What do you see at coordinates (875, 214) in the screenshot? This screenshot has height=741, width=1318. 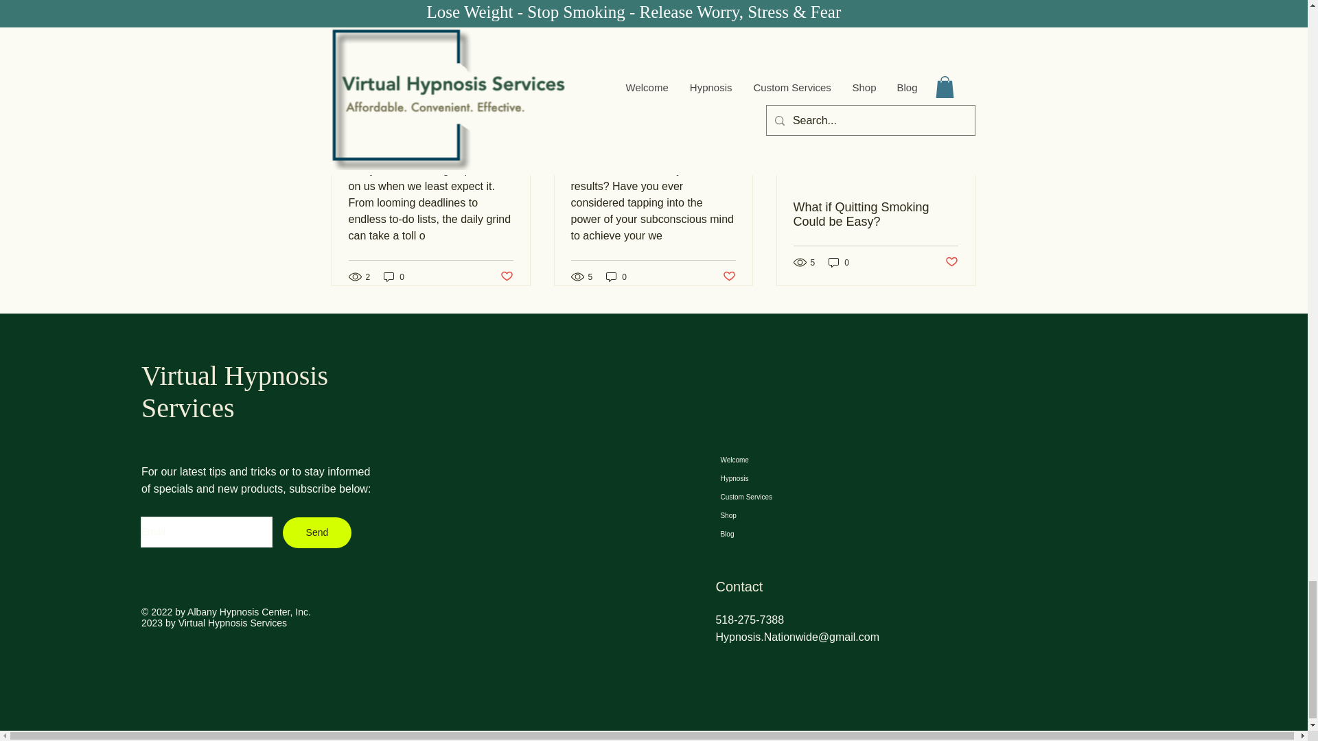 I see `What if Quitting Smoking Could be Easy?` at bounding box center [875, 214].